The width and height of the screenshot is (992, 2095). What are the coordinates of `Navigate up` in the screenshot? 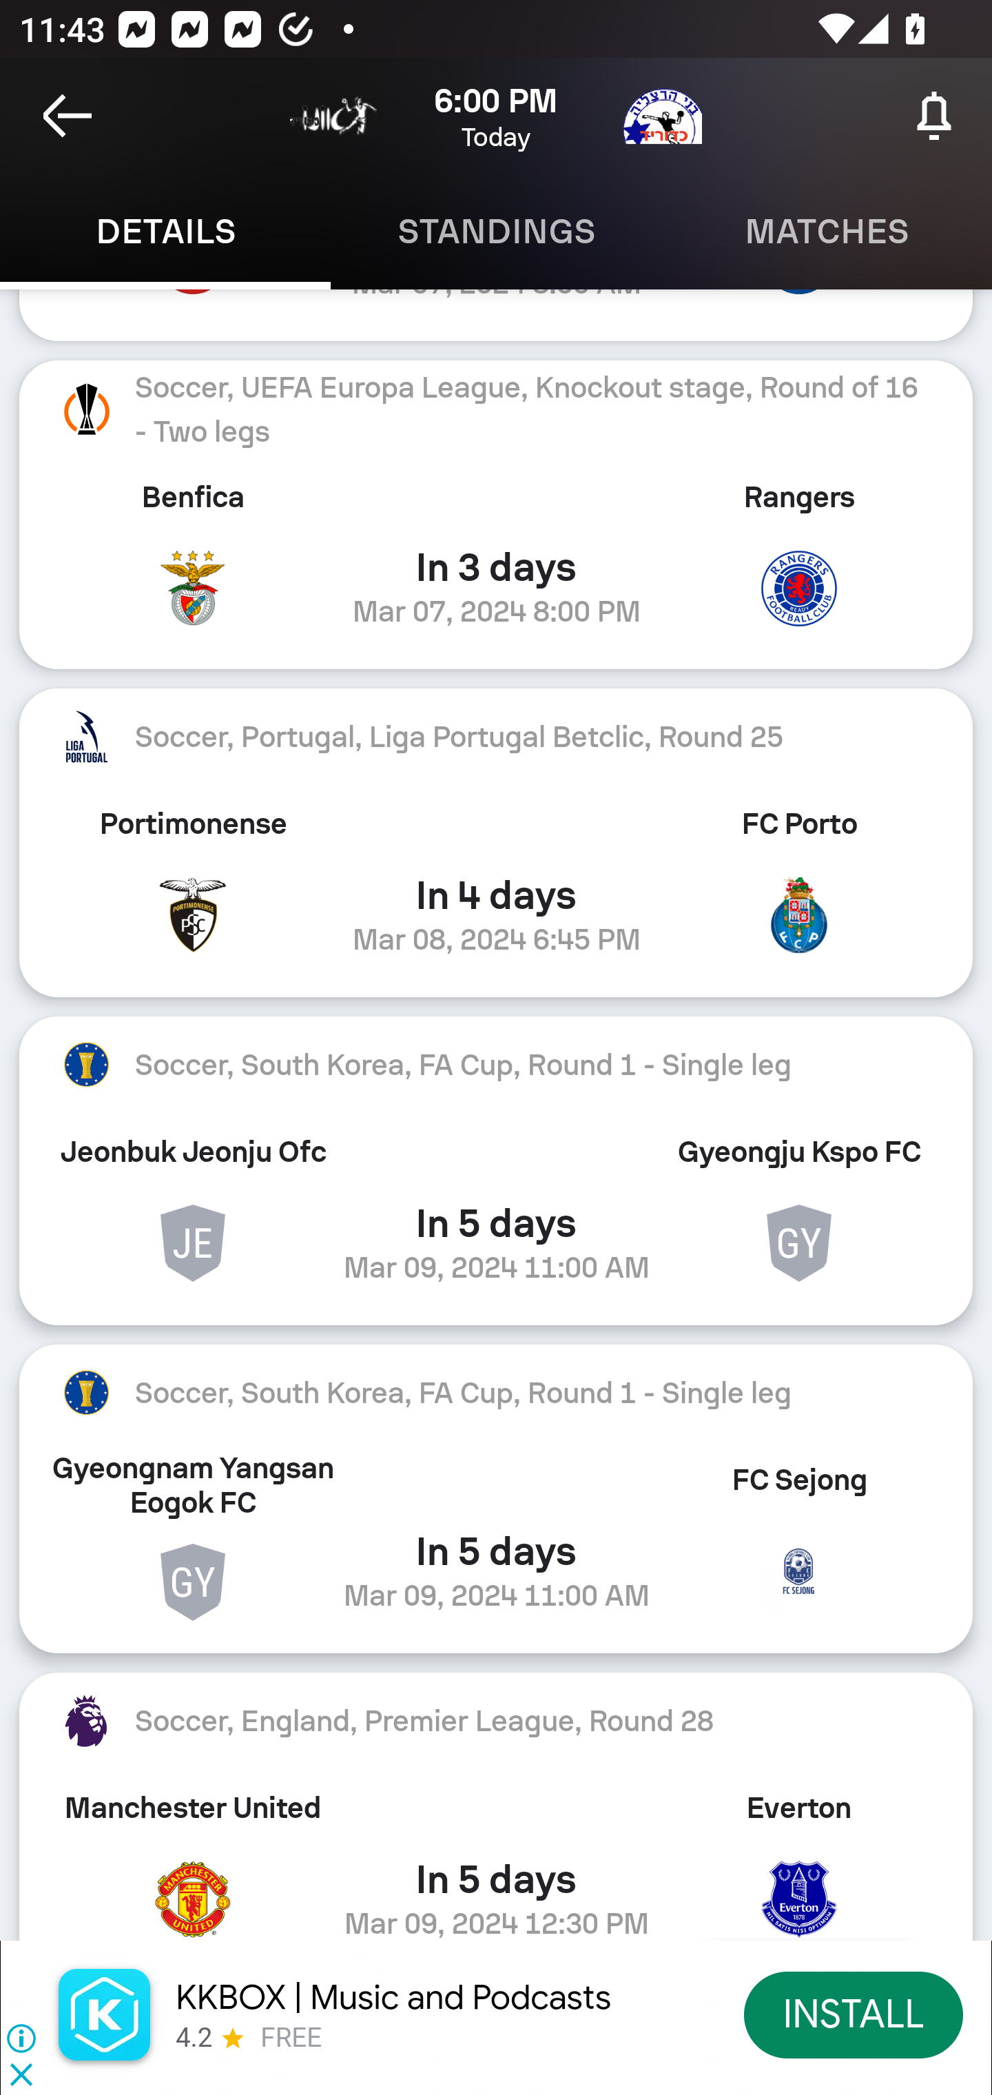 It's located at (68, 116).